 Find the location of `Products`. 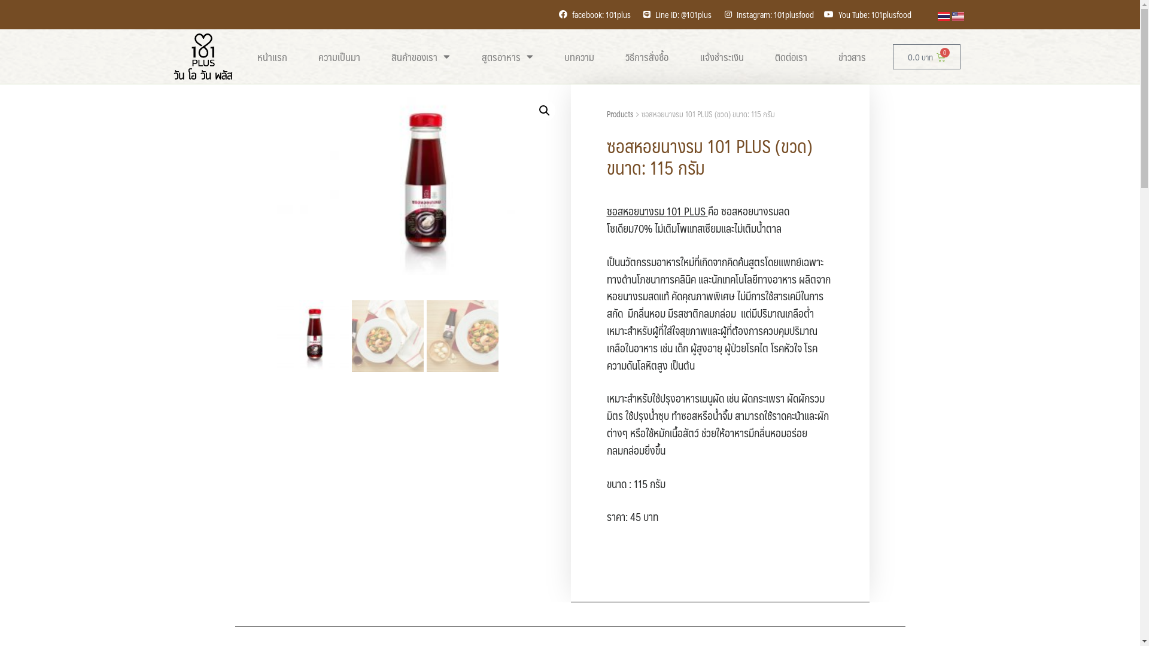

Products is located at coordinates (620, 114).